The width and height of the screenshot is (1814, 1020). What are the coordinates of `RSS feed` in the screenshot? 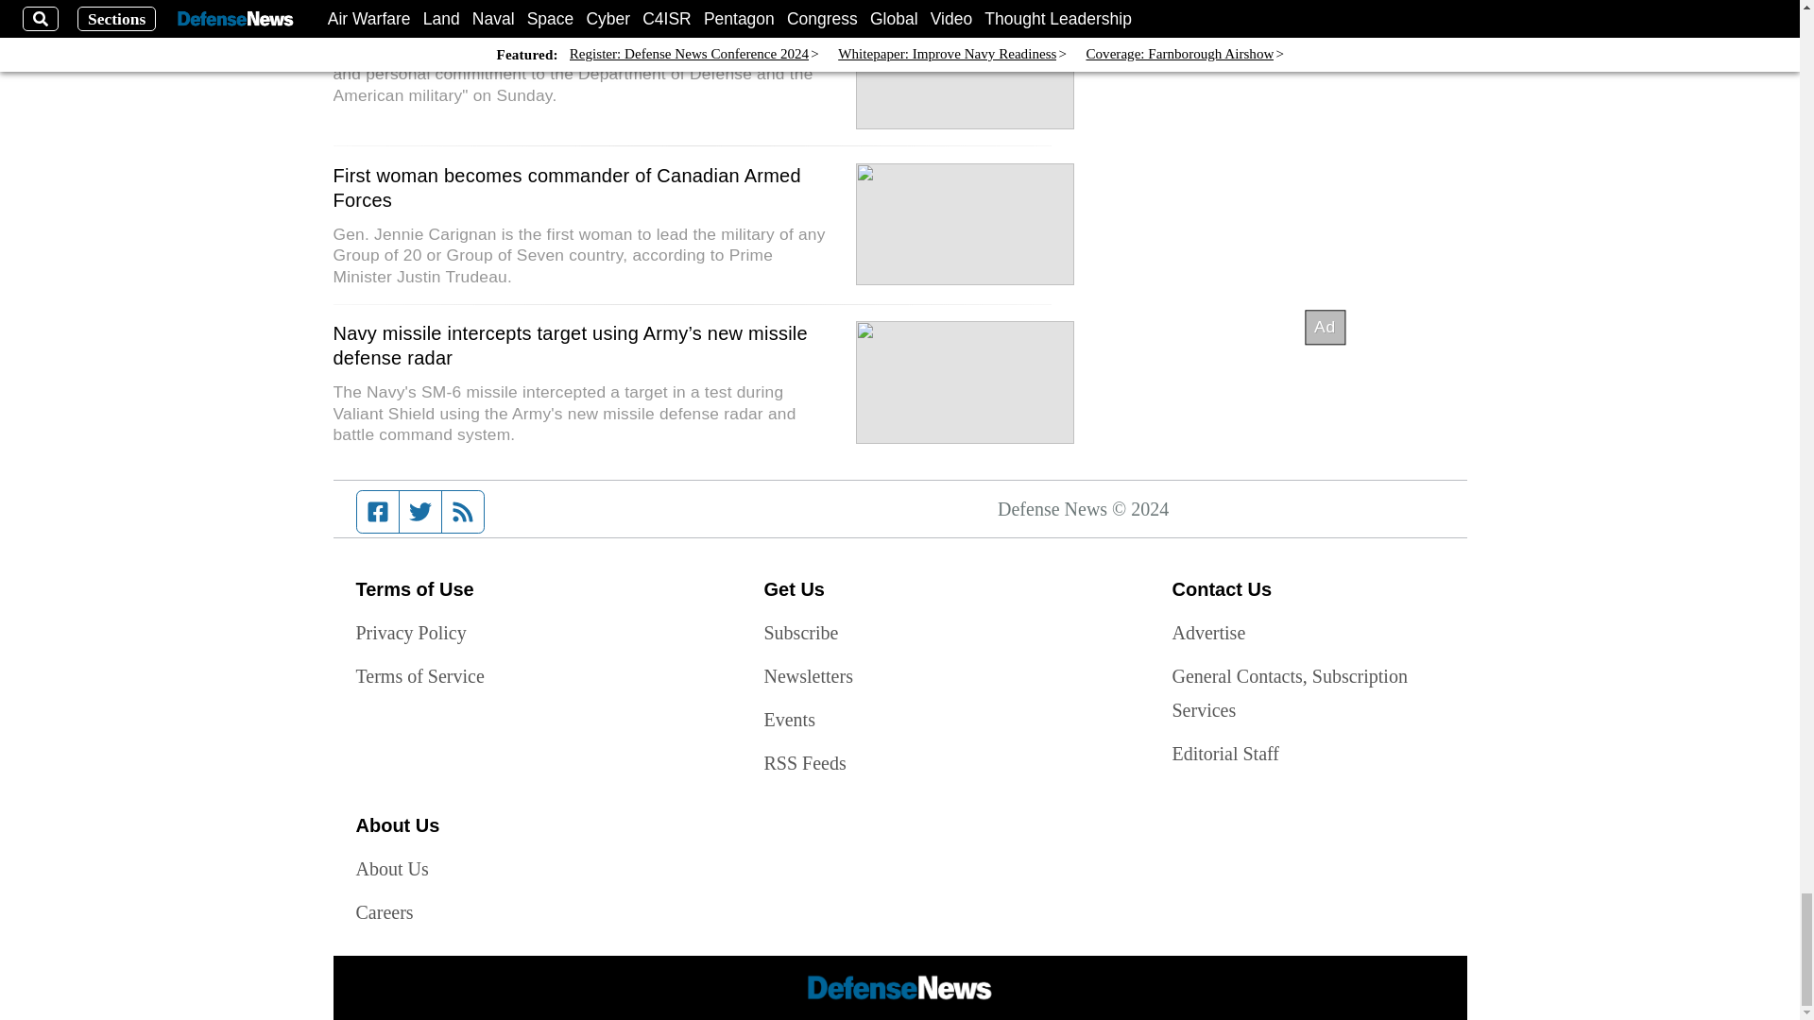 It's located at (463, 511).